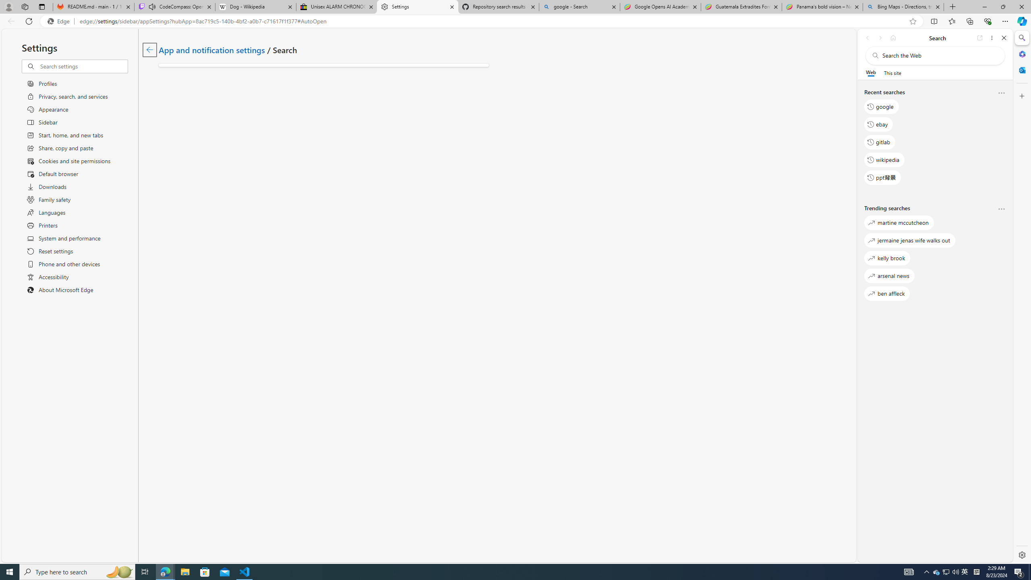 The width and height of the screenshot is (1031, 580). I want to click on wikipedia, so click(884, 159).